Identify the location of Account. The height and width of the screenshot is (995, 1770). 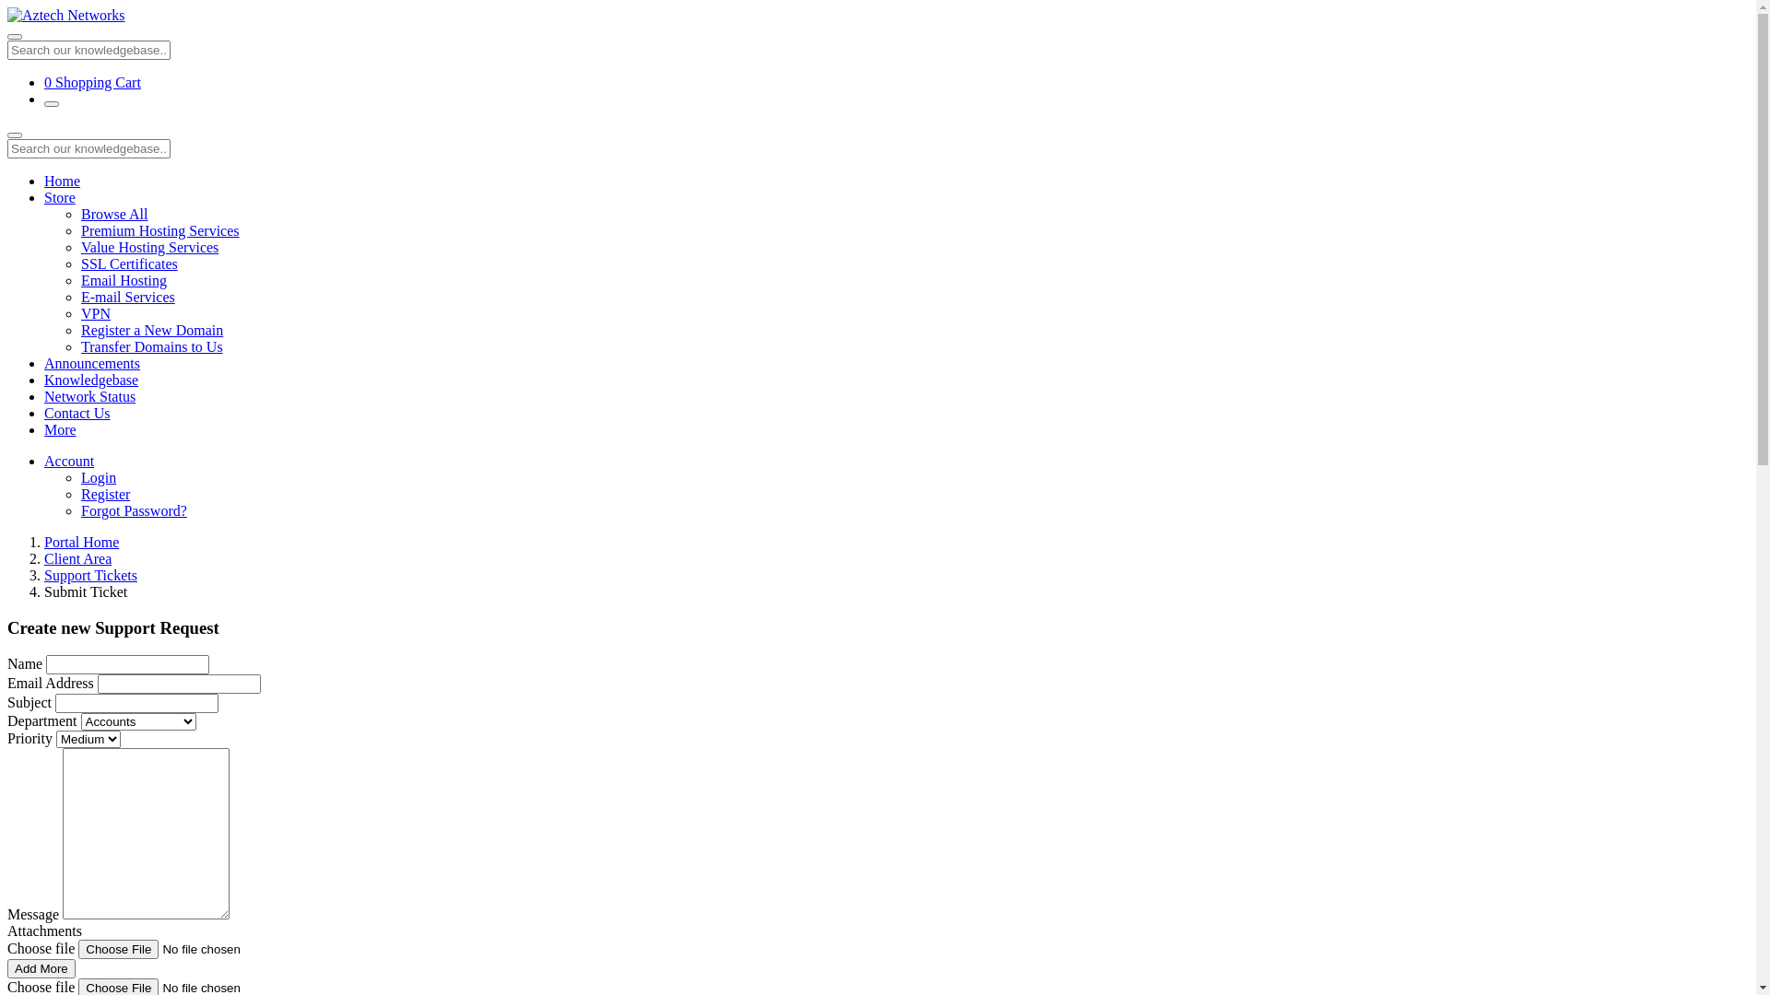
(69, 461).